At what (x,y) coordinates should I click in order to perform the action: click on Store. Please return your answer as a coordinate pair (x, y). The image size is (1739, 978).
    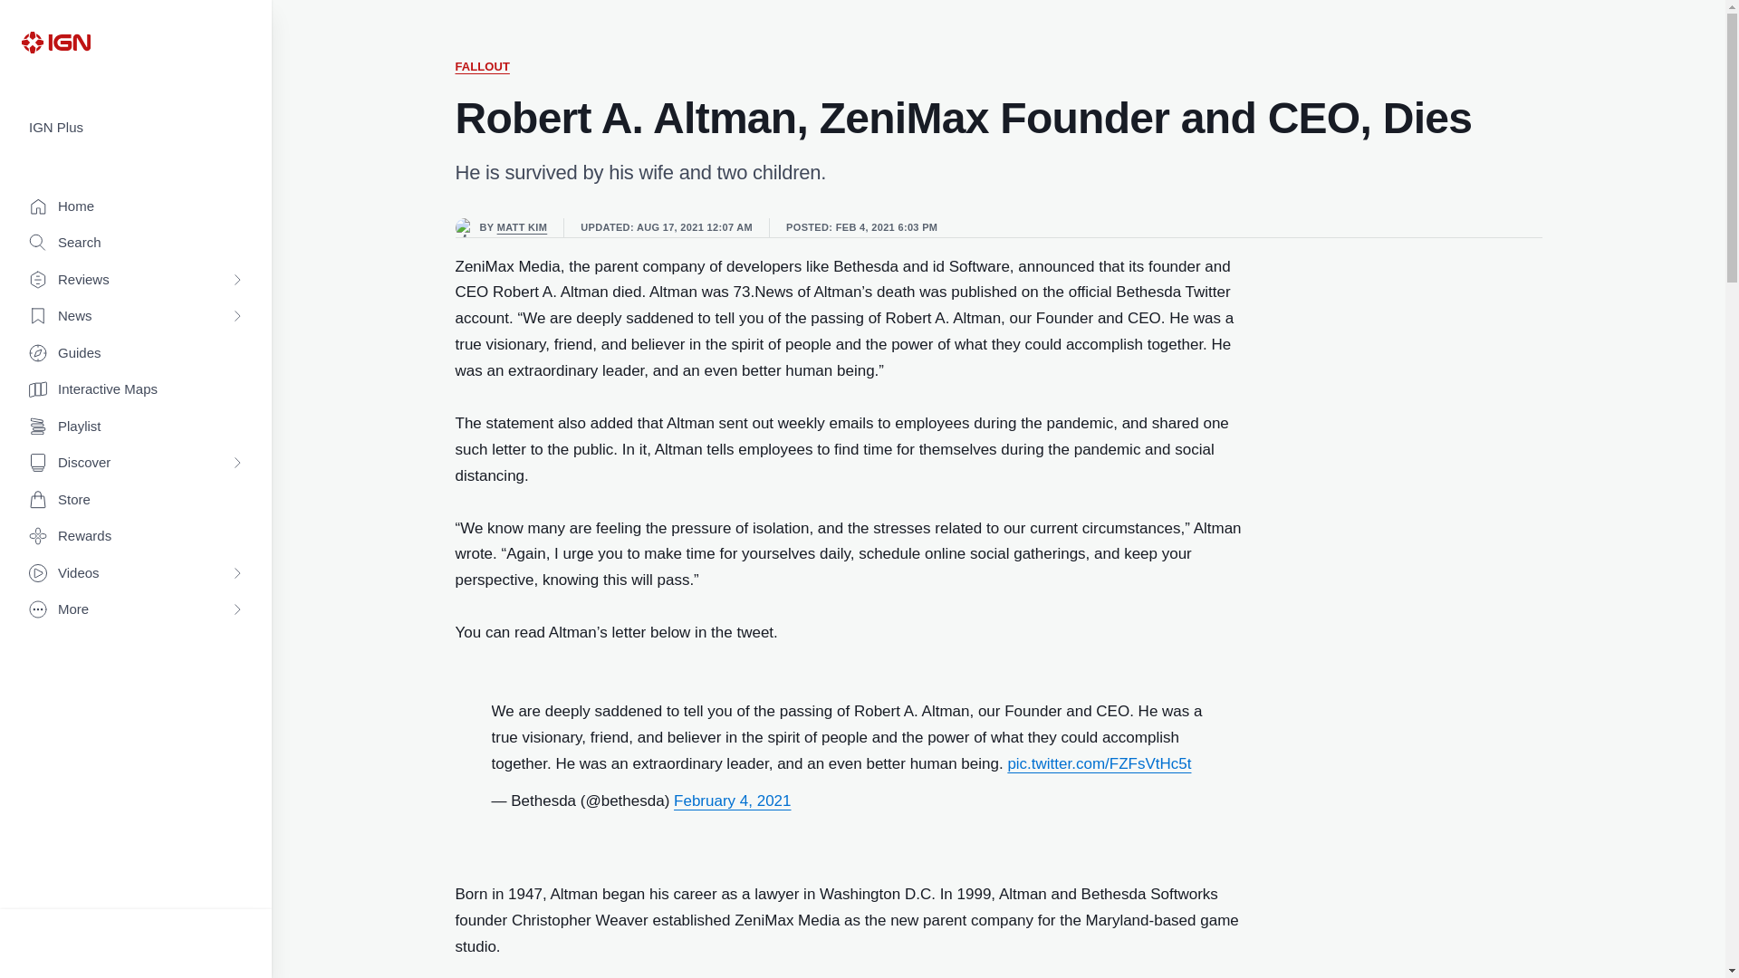
    Looking at the image, I should click on (136, 500).